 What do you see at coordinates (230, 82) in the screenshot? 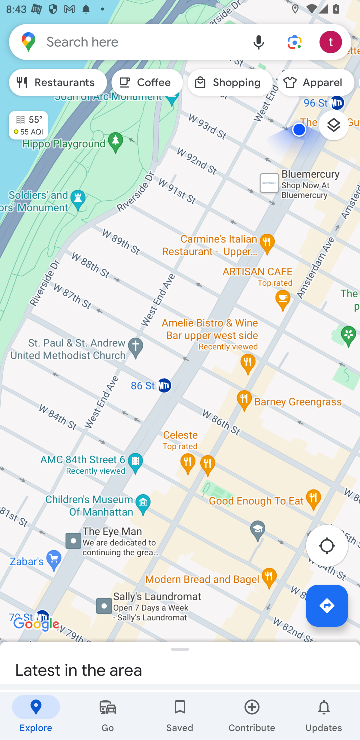
I see `Shopping Search for Shopping` at bounding box center [230, 82].